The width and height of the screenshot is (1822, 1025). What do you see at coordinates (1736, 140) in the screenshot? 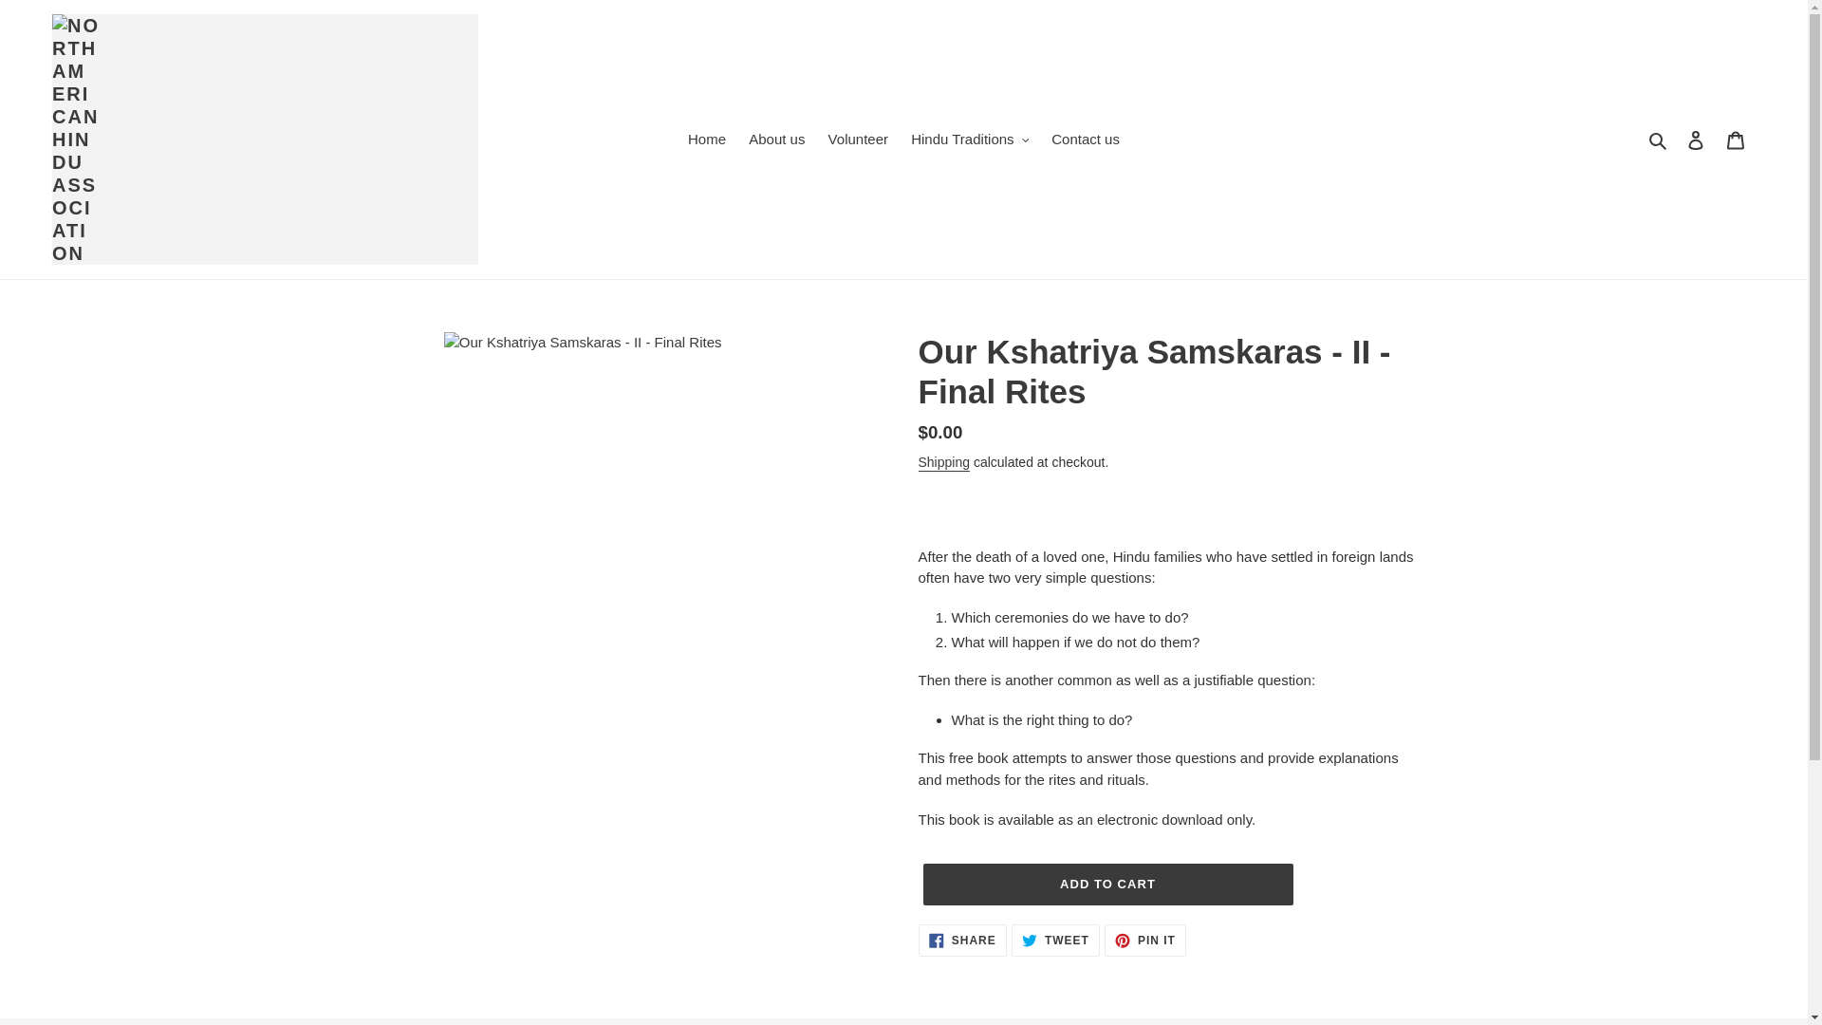
I see `Volunteer` at bounding box center [1736, 140].